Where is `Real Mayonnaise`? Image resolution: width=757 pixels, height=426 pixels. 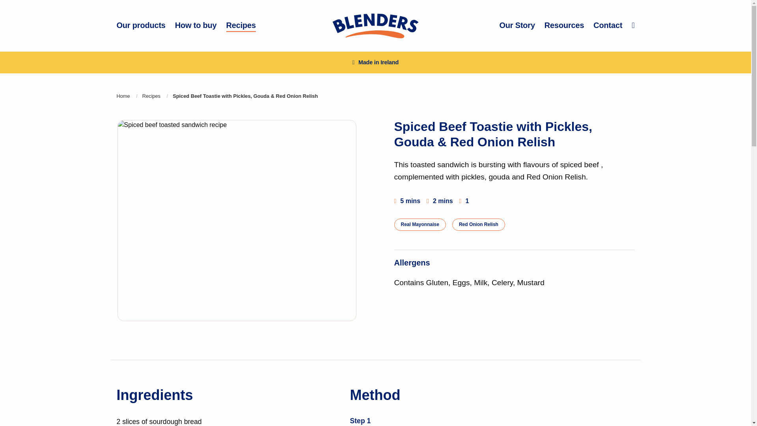
Real Mayonnaise is located at coordinates (420, 224).